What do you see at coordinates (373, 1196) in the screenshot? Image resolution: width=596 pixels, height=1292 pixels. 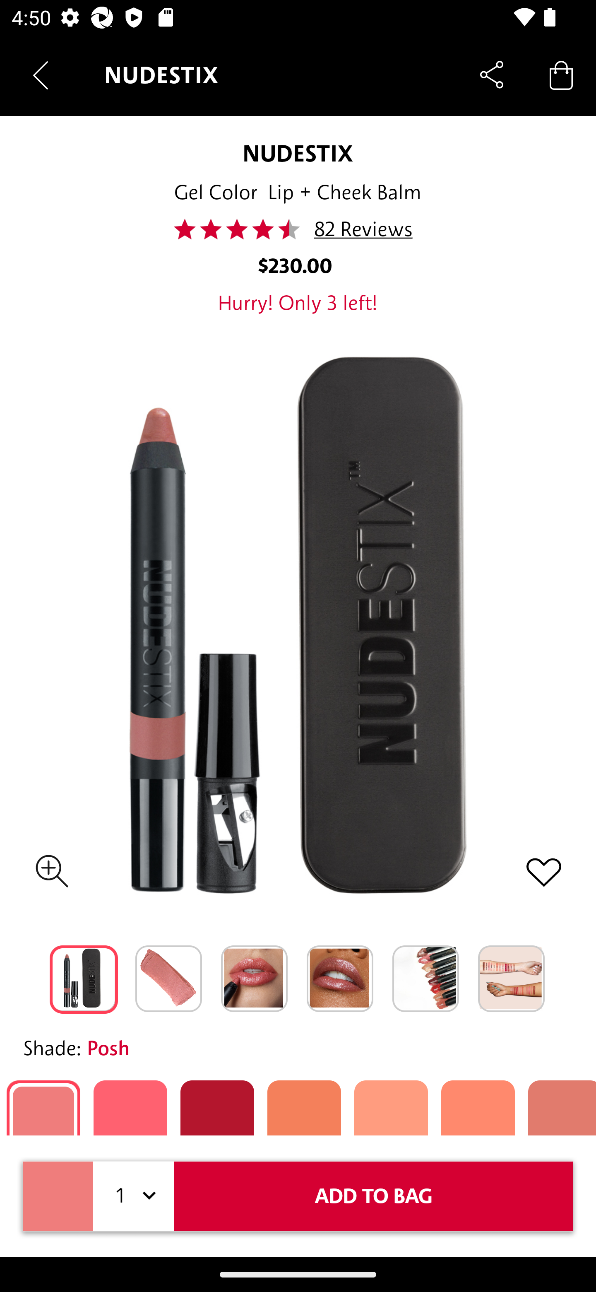 I see `ADD TO BAG` at bounding box center [373, 1196].